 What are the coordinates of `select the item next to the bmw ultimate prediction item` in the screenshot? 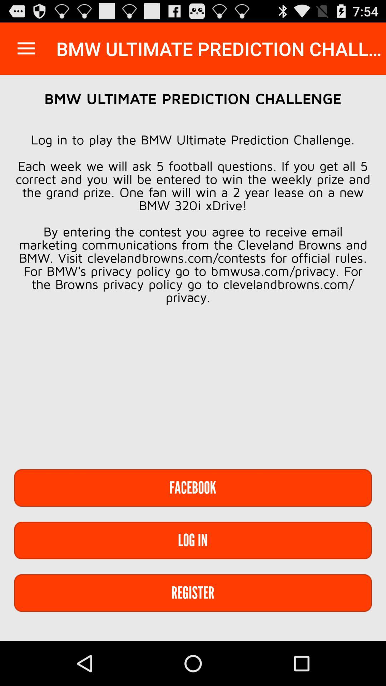 It's located at (26, 49).